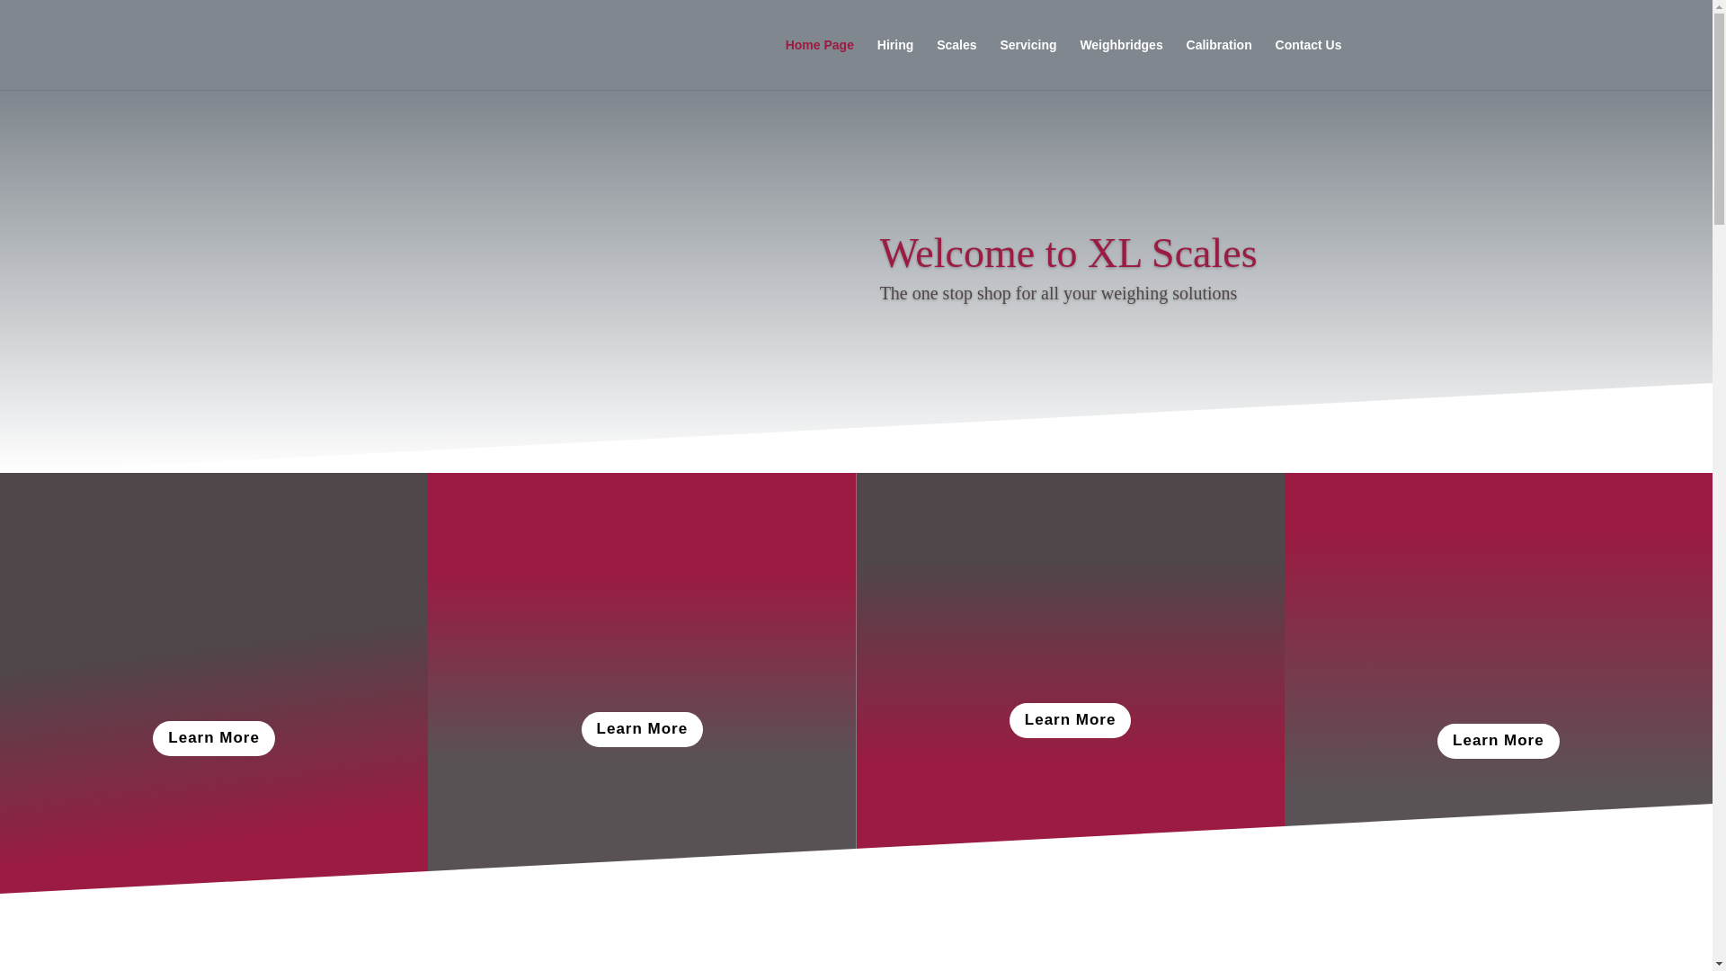 Image resolution: width=1726 pixels, height=971 pixels. I want to click on Servicing, so click(1028, 65).